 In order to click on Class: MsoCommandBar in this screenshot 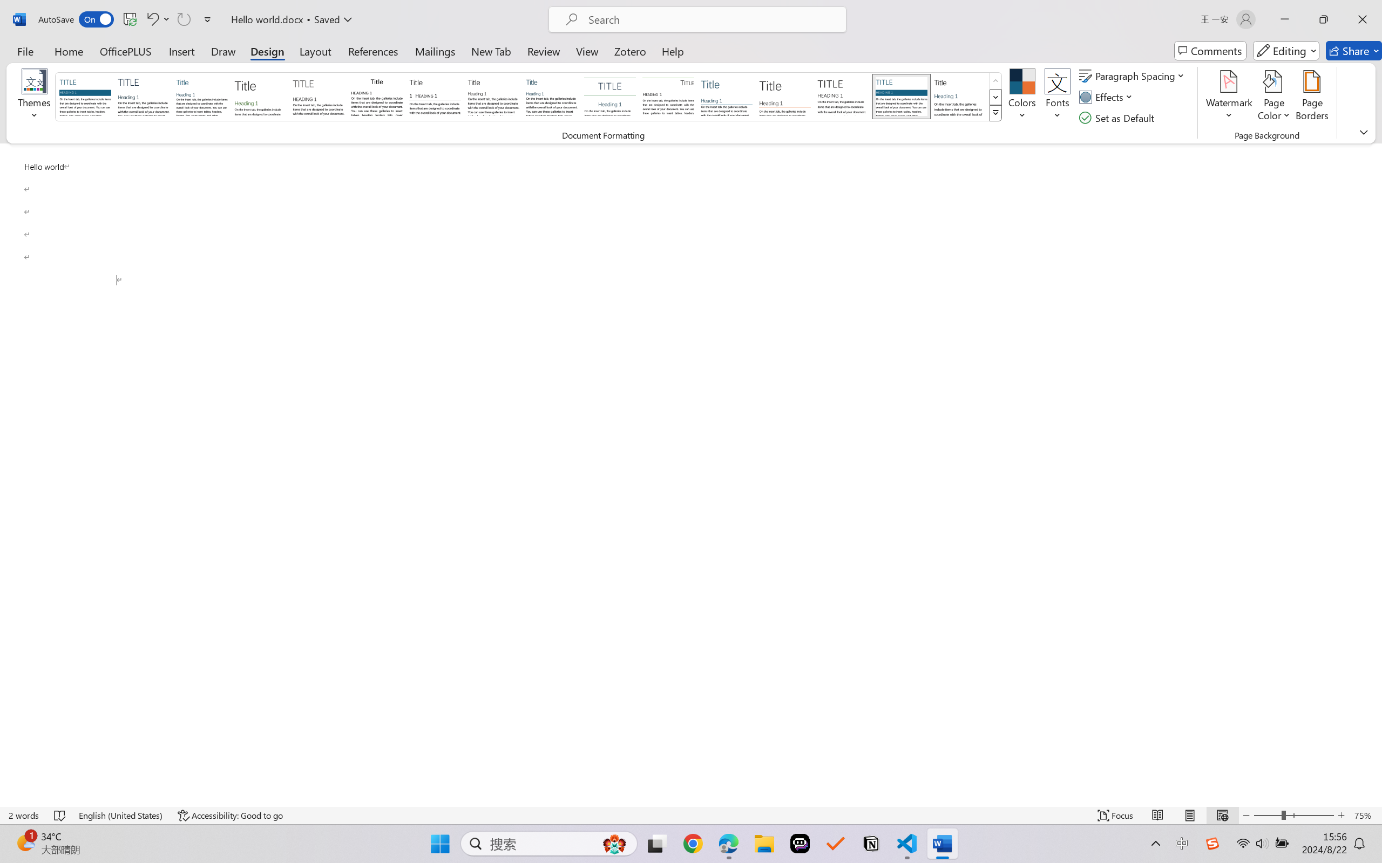, I will do `click(691, 815)`.